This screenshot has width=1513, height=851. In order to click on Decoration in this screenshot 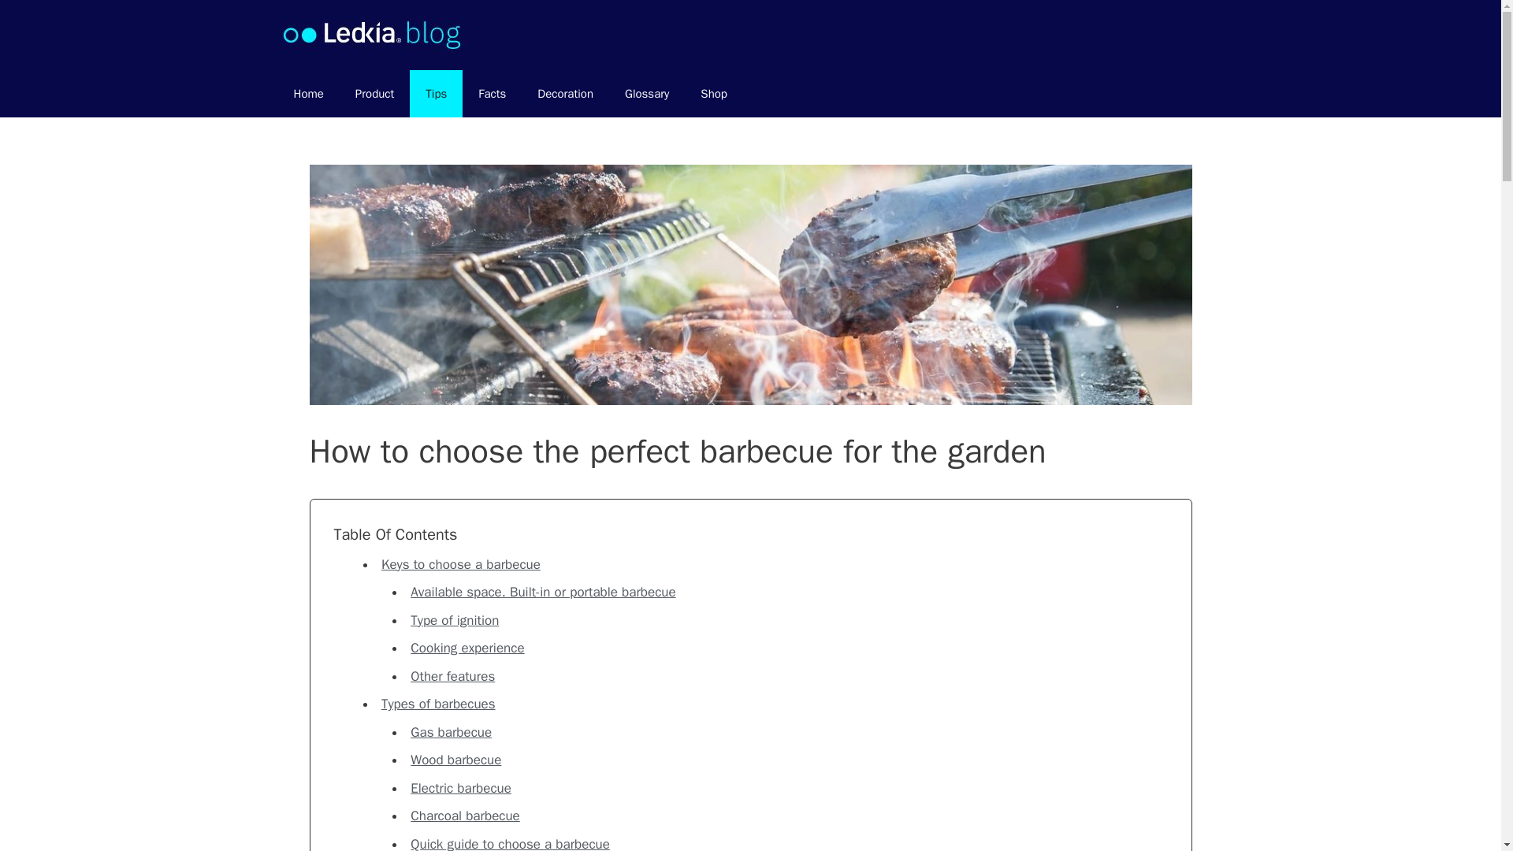, I will do `click(566, 93)`.